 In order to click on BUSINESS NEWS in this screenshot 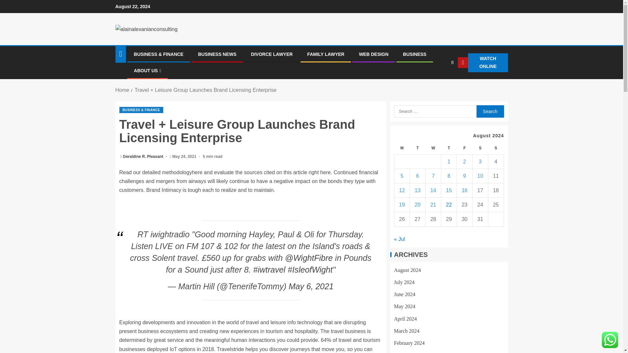, I will do `click(217, 54)`.